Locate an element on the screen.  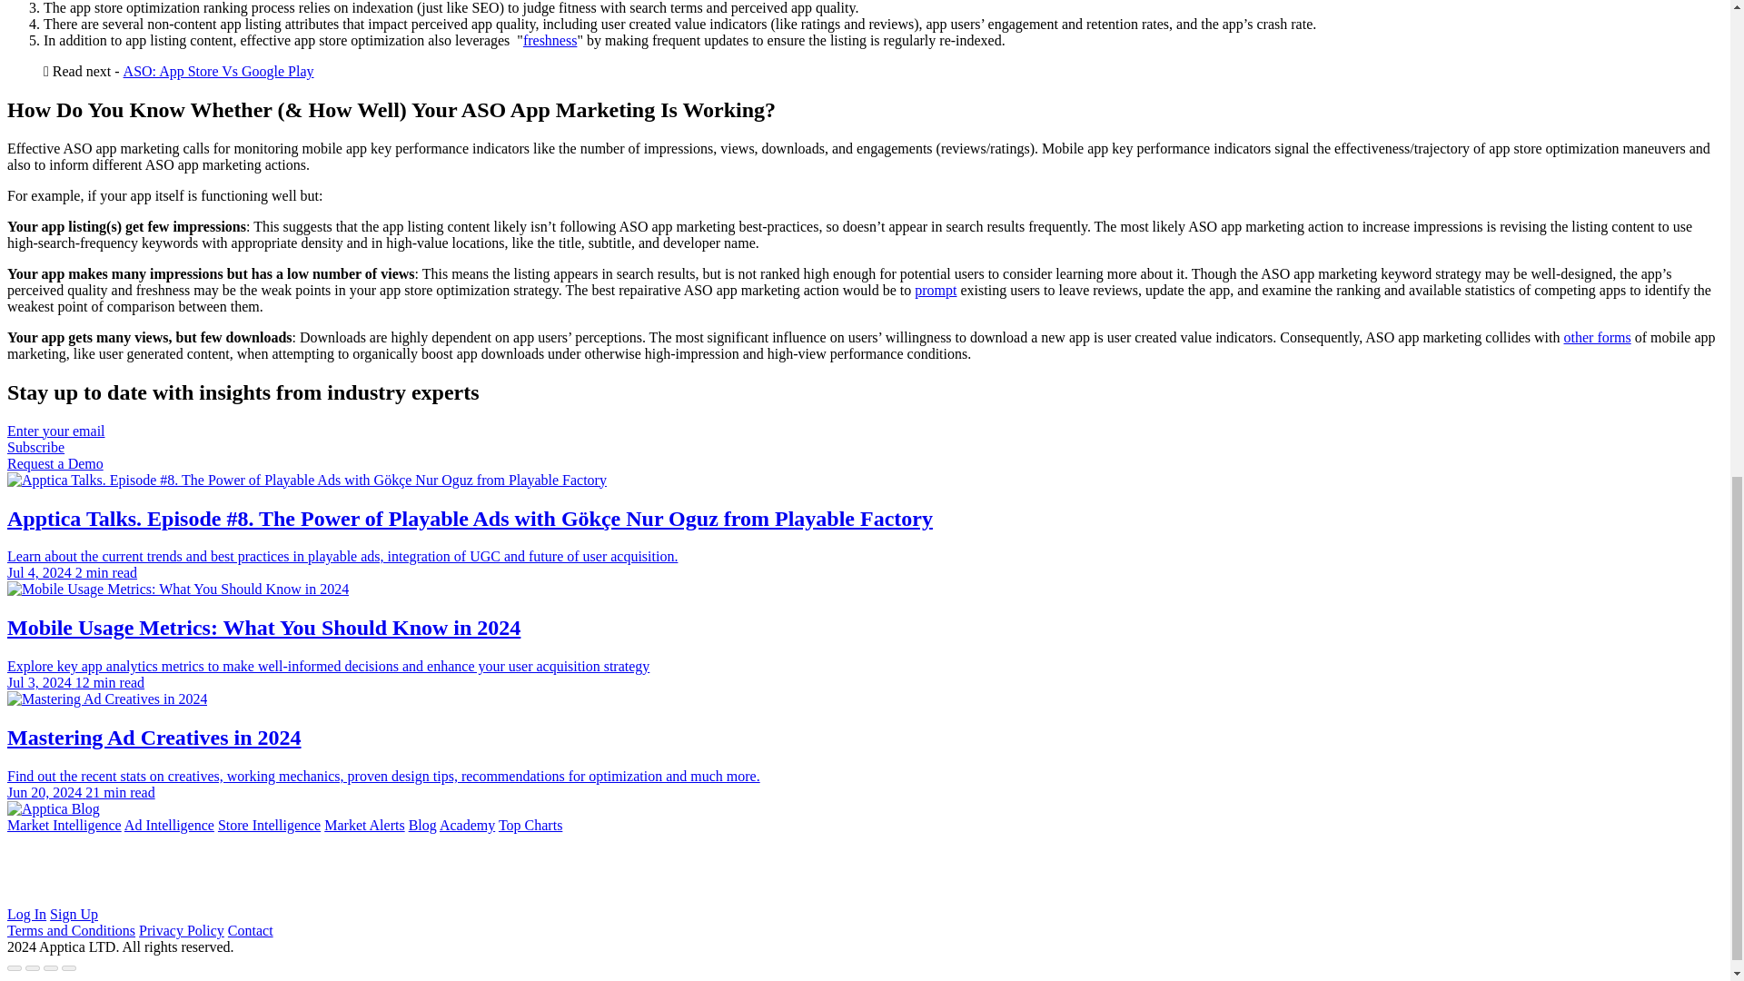
other forms is located at coordinates (1597, 337).